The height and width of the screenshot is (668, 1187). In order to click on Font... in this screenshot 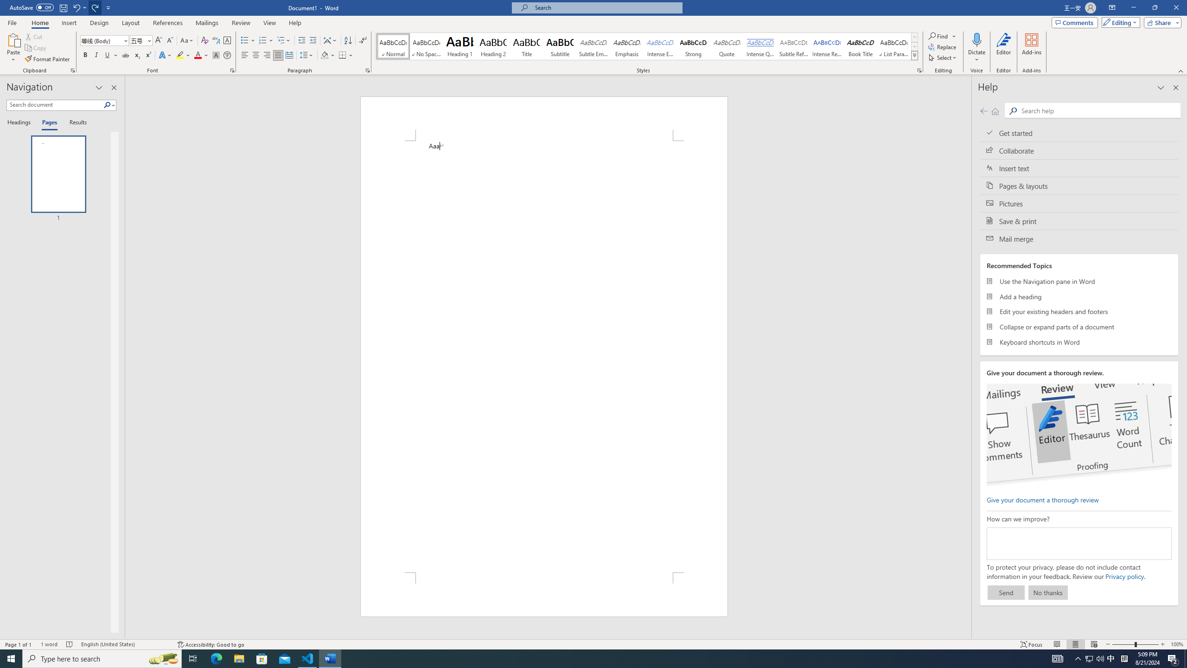, I will do `click(233, 71)`.